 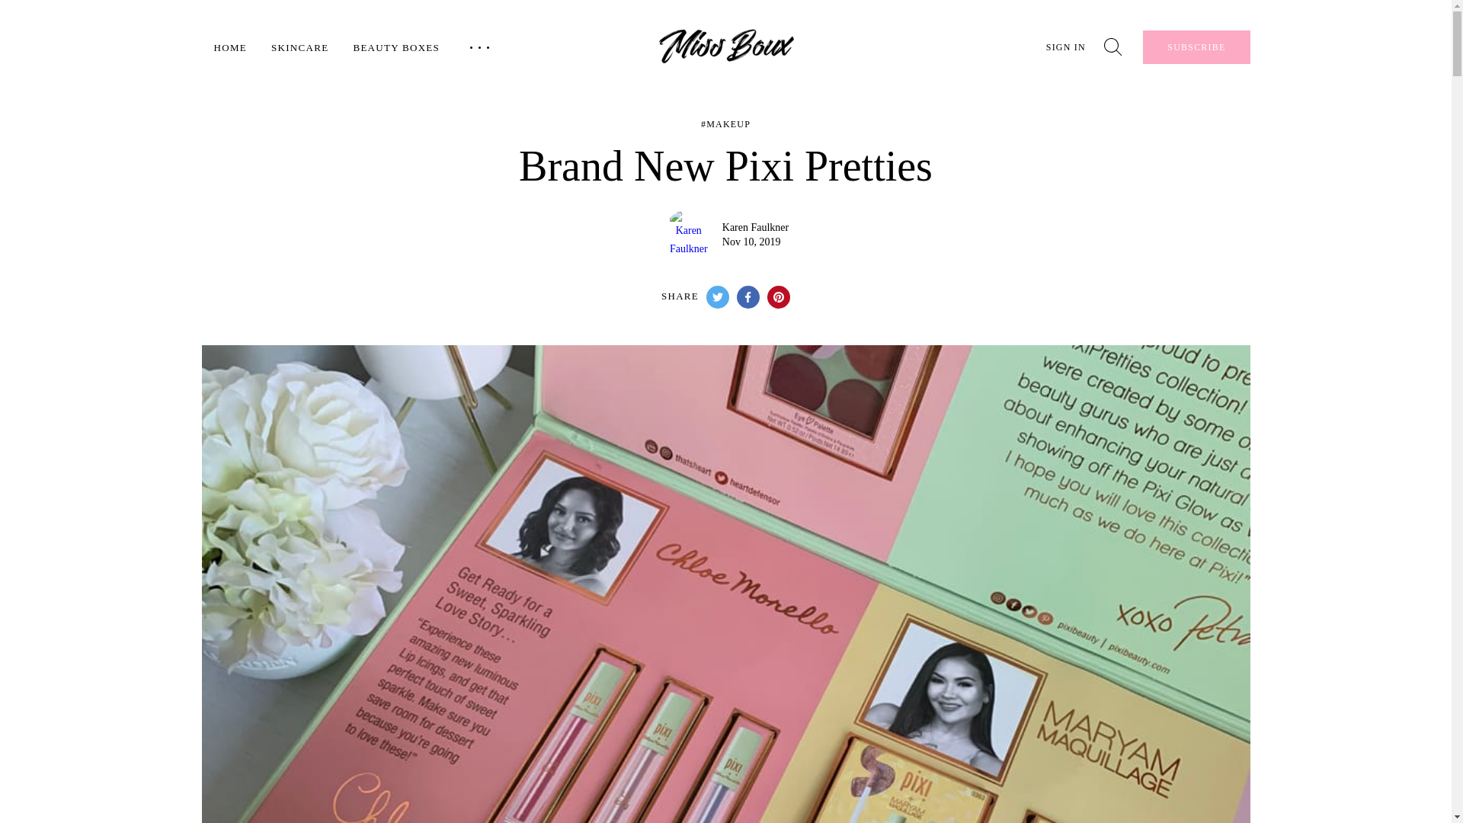 What do you see at coordinates (778, 297) in the screenshot?
I see `PINTEREST` at bounding box center [778, 297].